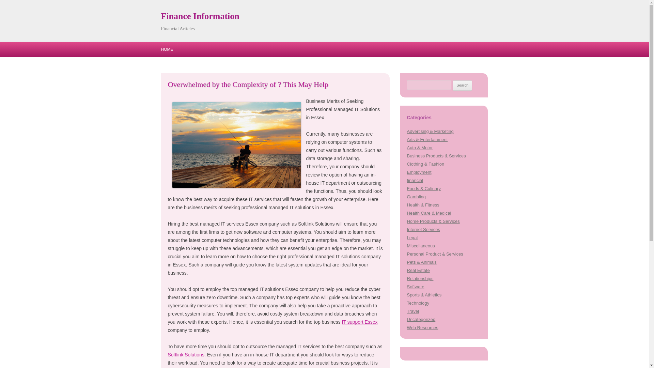 The height and width of the screenshot is (368, 654). Describe the element at coordinates (418, 271) in the screenshot. I see `Real Estate` at that location.